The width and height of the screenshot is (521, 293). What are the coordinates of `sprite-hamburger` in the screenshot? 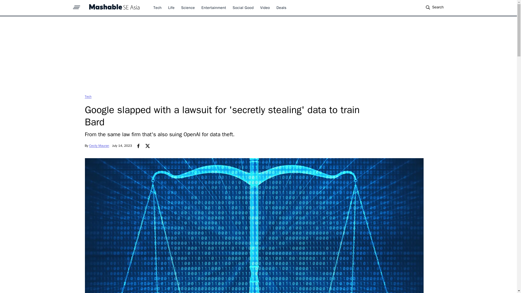 It's located at (77, 6).